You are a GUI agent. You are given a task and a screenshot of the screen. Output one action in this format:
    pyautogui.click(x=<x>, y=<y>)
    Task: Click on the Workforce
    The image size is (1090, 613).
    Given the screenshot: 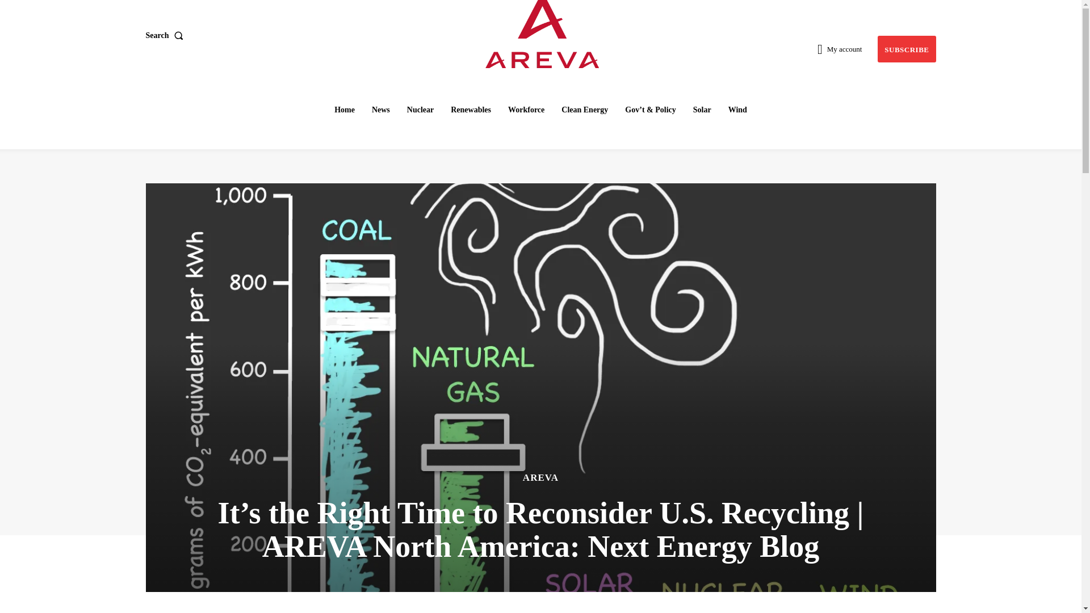 What is the action you would take?
    pyautogui.click(x=526, y=110)
    